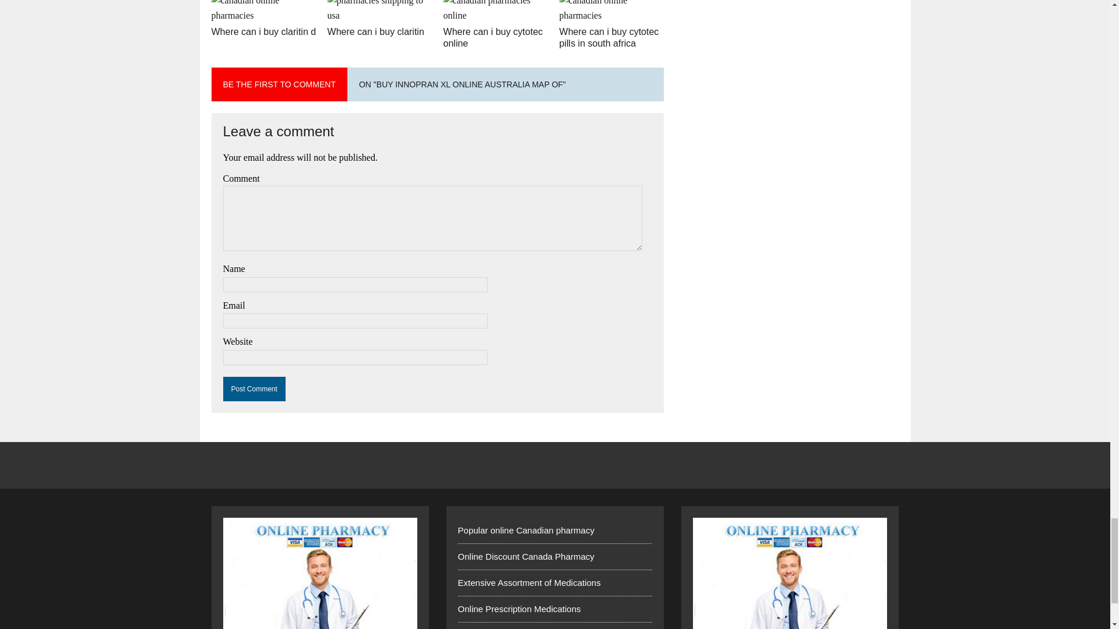  I want to click on canadian online pharmacies, so click(612, 15).